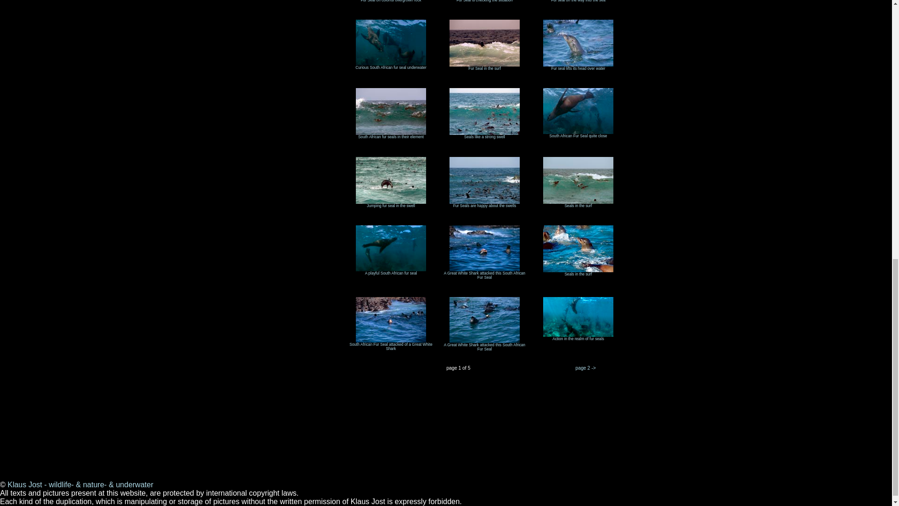 The width and height of the screenshot is (899, 506). Describe the element at coordinates (170, 451) in the screenshot. I see `Advertisement` at that location.